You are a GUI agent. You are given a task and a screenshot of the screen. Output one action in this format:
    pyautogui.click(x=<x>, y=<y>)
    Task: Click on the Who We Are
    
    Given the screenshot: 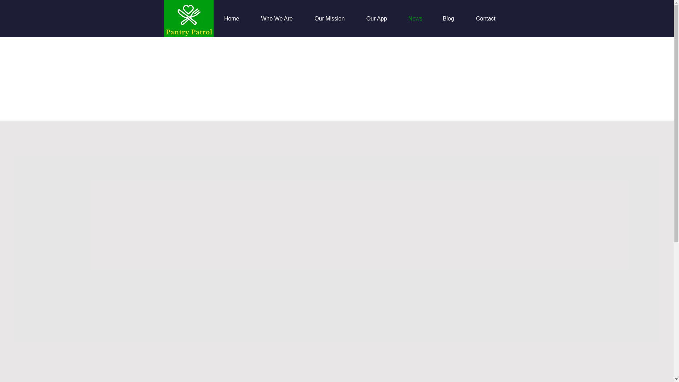 What is the action you would take?
    pyautogui.click(x=277, y=18)
    